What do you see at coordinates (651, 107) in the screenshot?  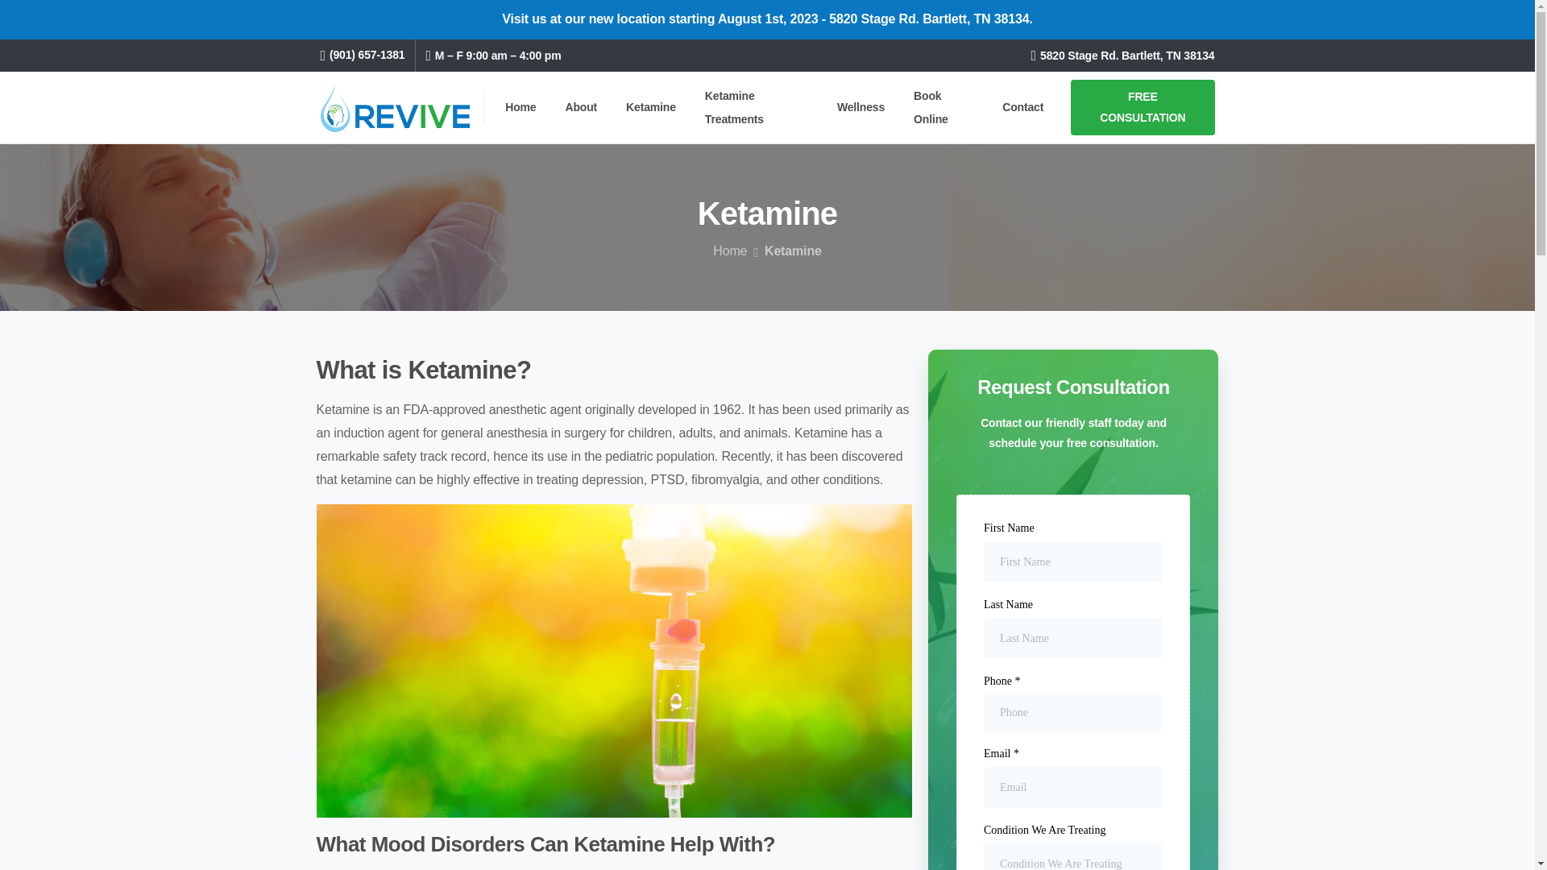 I see `Ketamine` at bounding box center [651, 107].